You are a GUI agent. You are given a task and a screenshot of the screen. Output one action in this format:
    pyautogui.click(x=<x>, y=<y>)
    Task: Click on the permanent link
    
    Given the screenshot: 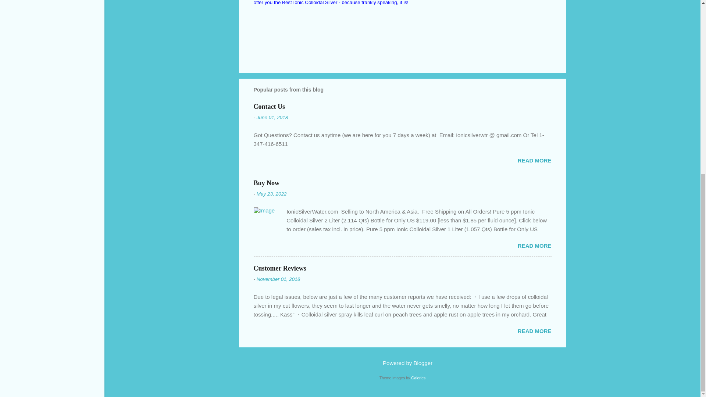 What is the action you would take?
    pyautogui.click(x=272, y=118)
    